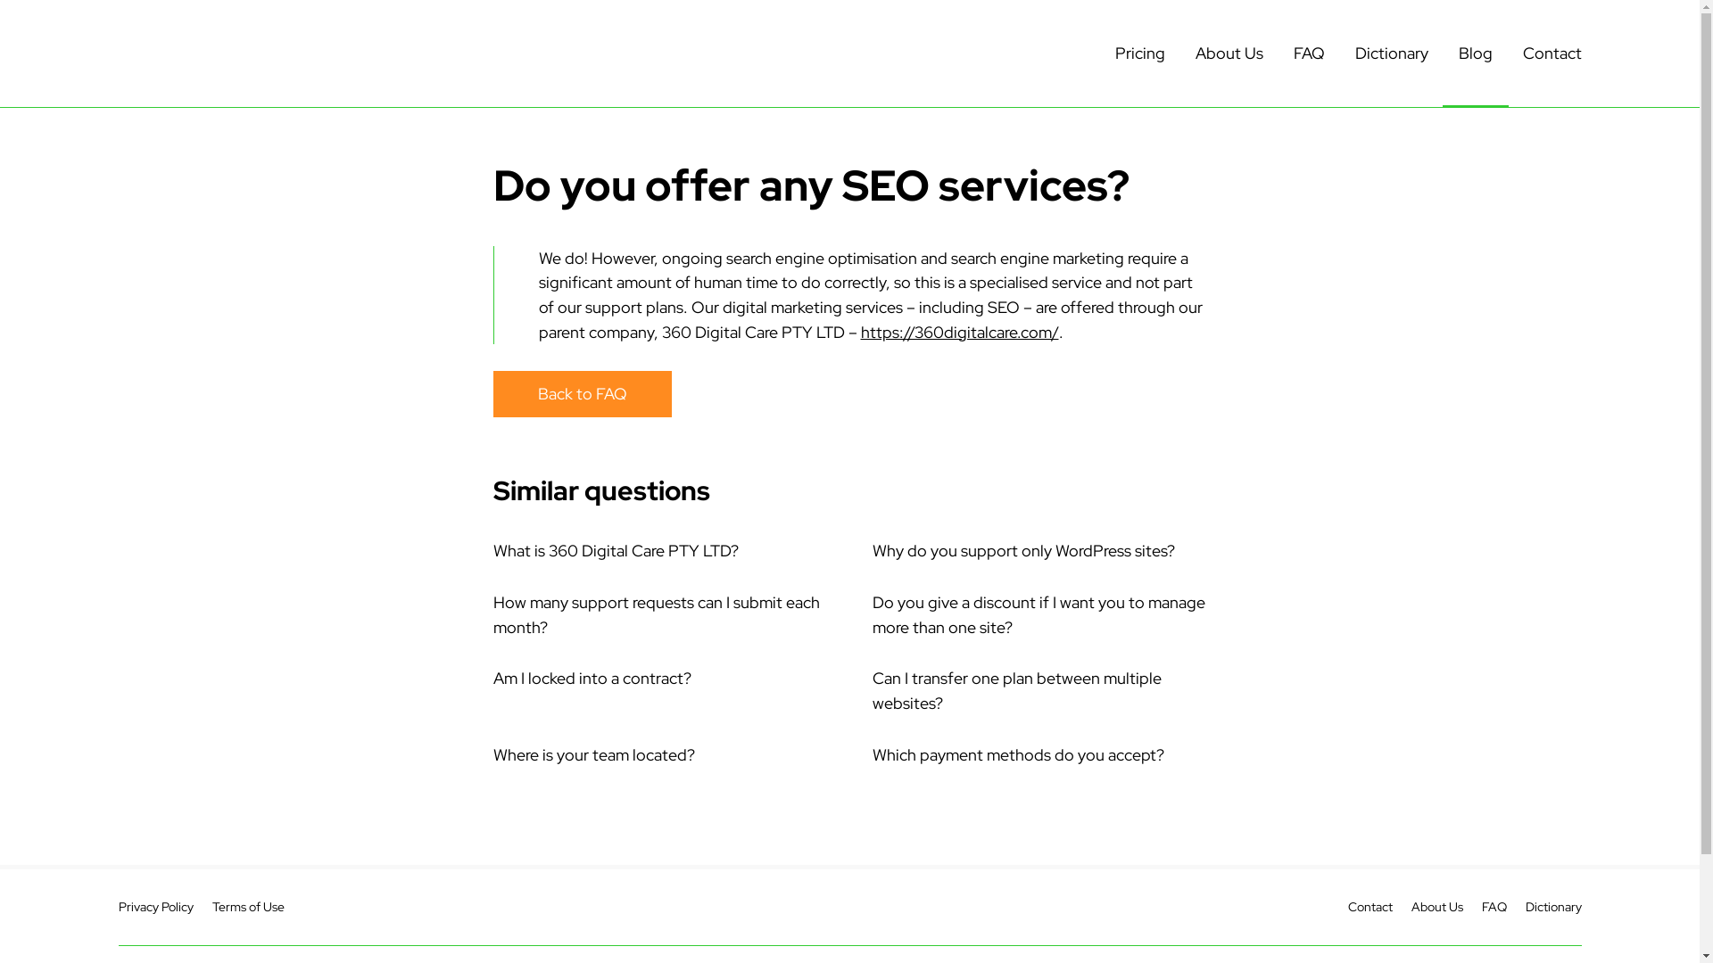  What do you see at coordinates (1552, 53) in the screenshot?
I see `Contact` at bounding box center [1552, 53].